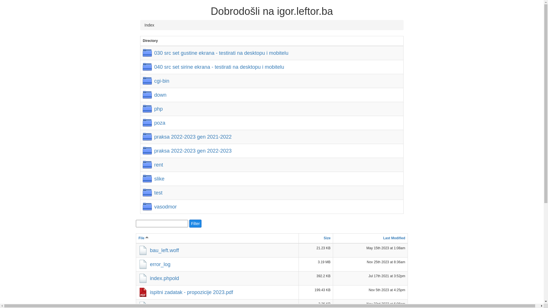 The width and height of the screenshot is (548, 308). What do you see at coordinates (156, 81) in the screenshot?
I see `cgi-bin` at bounding box center [156, 81].